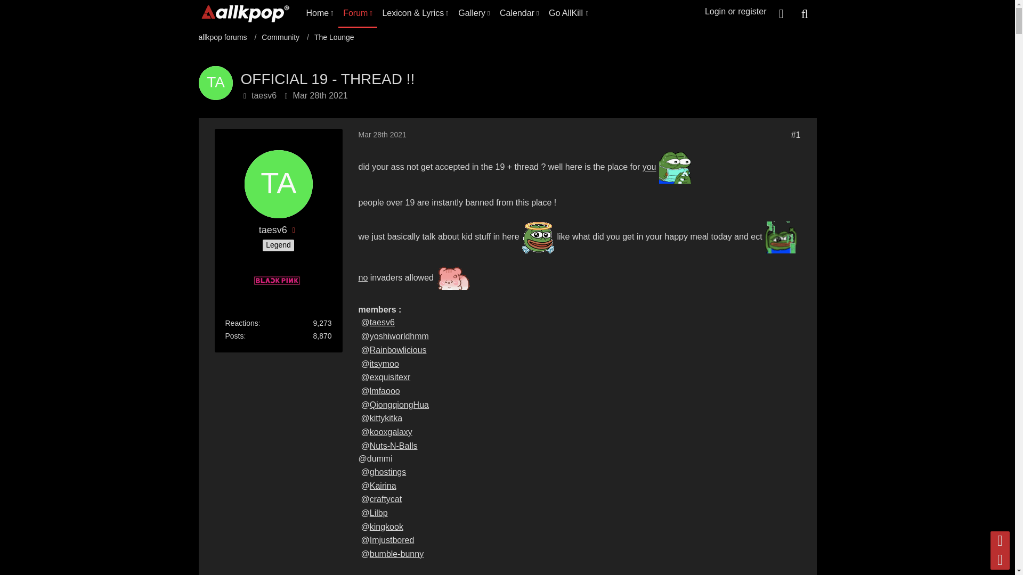 The image size is (1023, 575). Describe the element at coordinates (568, 13) in the screenshot. I see `Go AllKill` at that location.